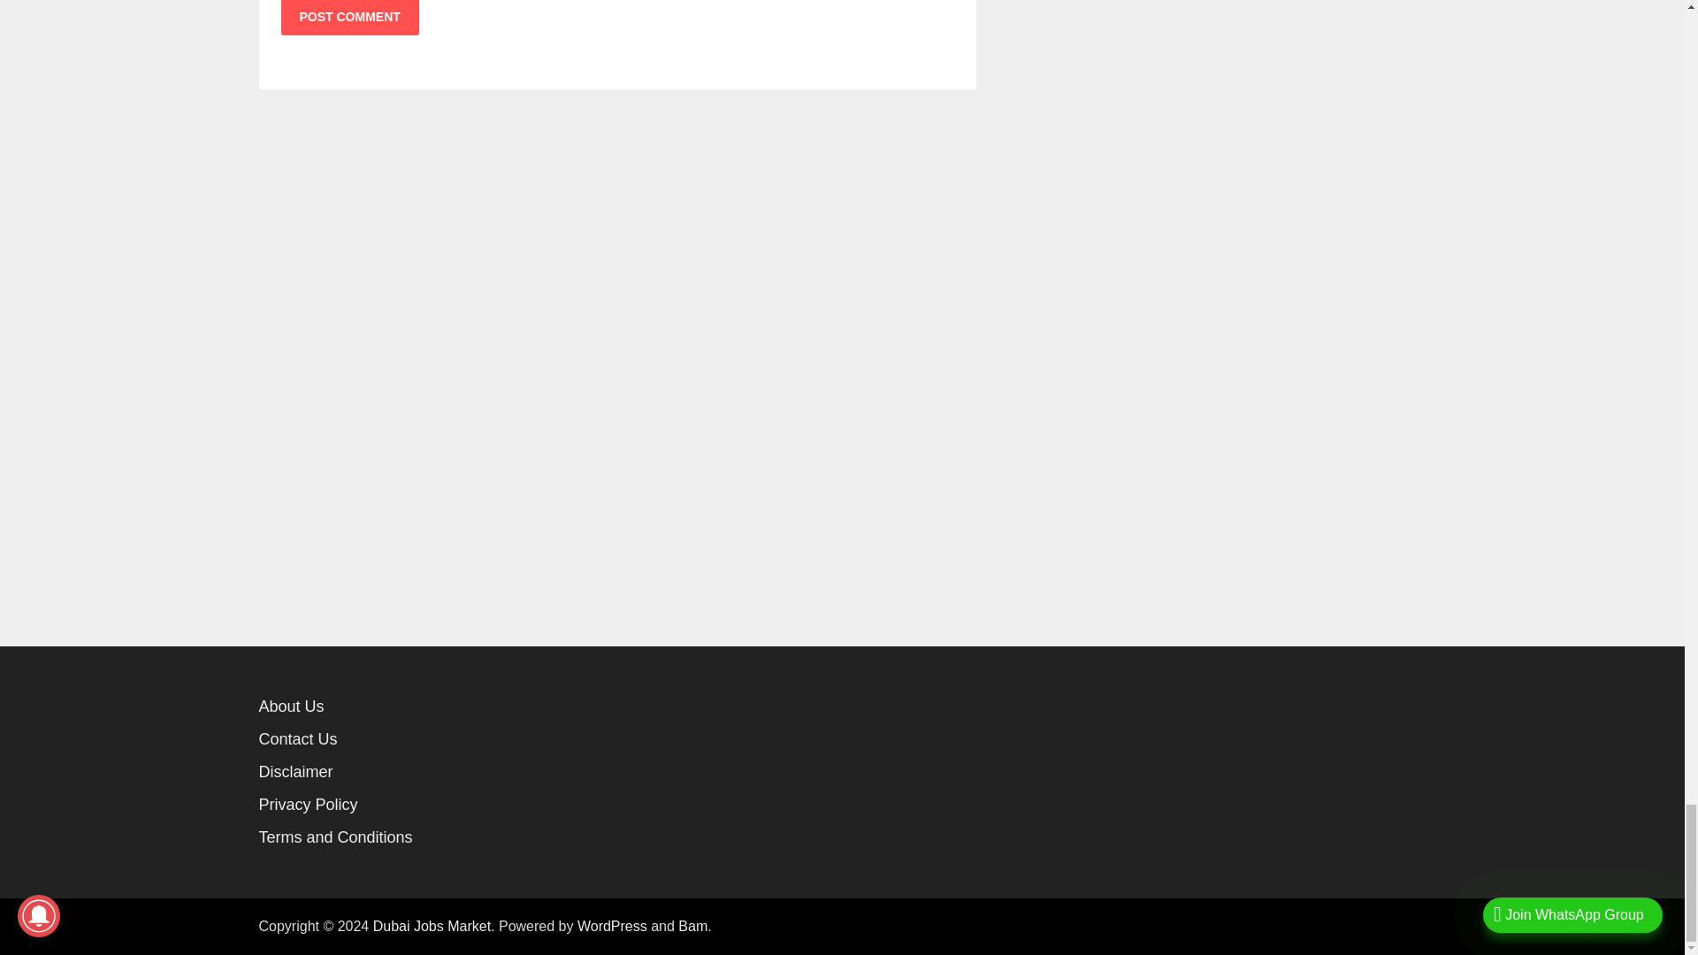 The height and width of the screenshot is (955, 1698). What do you see at coordinates (432, 926) in the screenshot?
I see `Dubai Jobs Market` at bounding box center [432, 926].